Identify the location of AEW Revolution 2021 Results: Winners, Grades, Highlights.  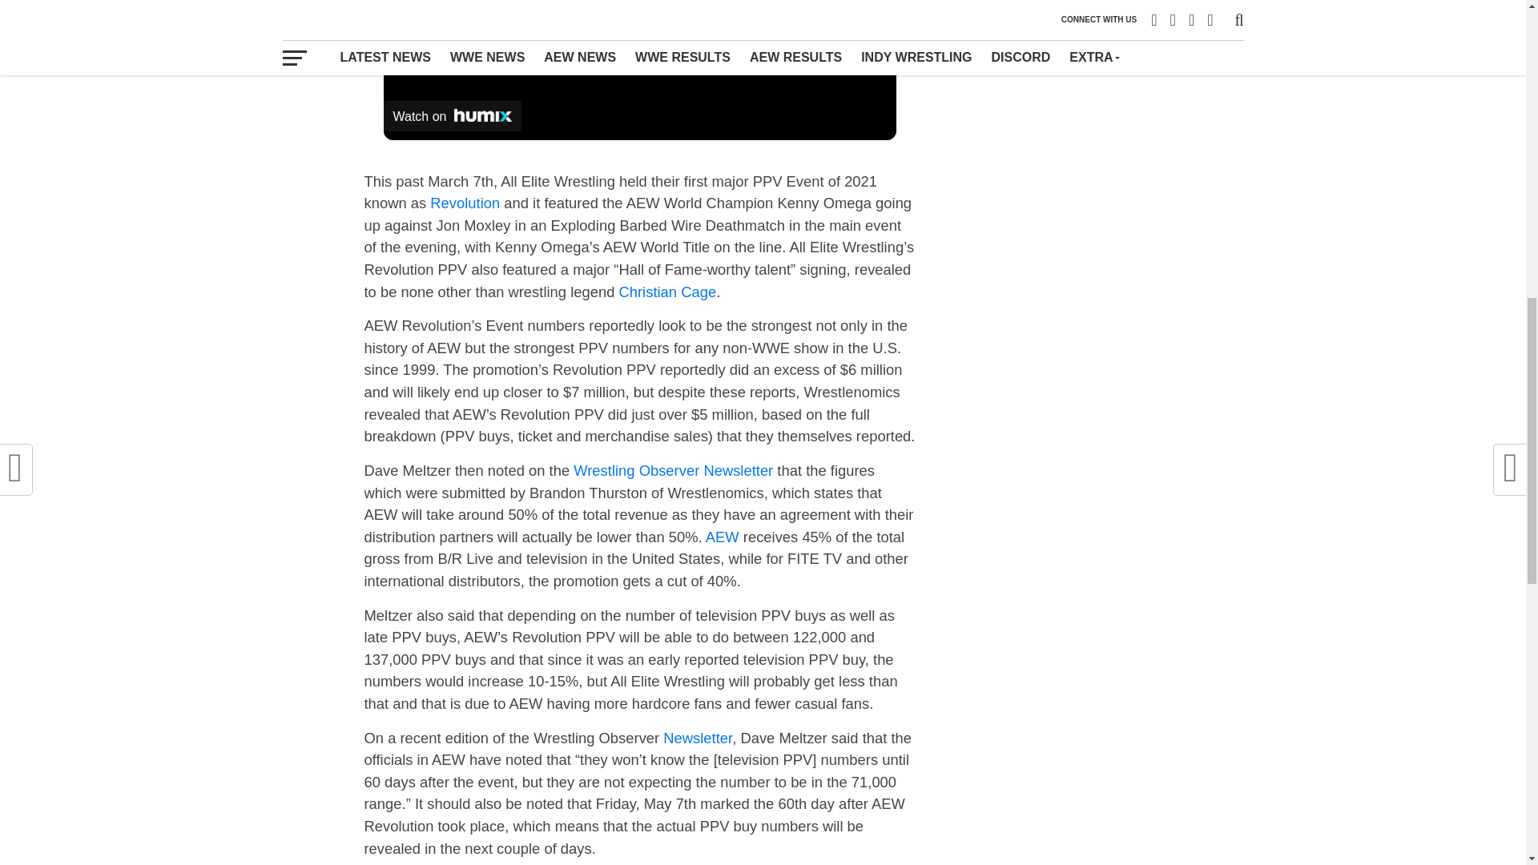
(465, 203).